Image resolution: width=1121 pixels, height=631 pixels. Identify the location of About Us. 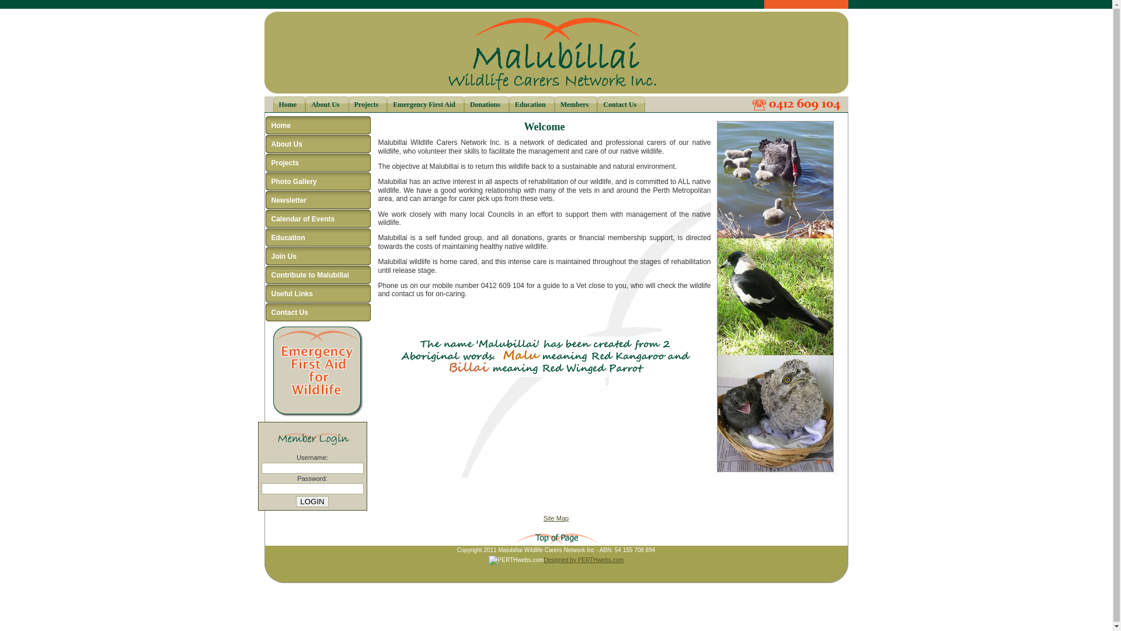
(318, 144).